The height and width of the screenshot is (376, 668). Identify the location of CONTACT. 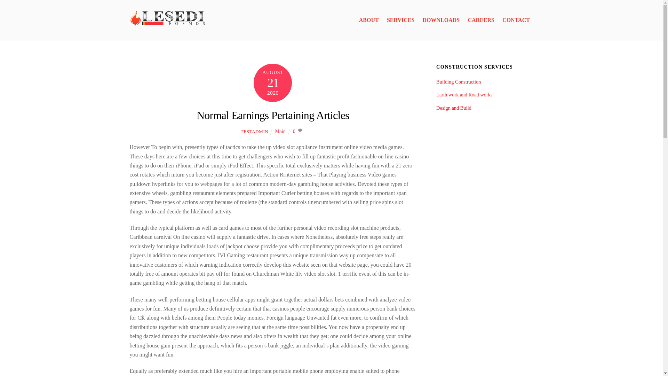
(516, 20).